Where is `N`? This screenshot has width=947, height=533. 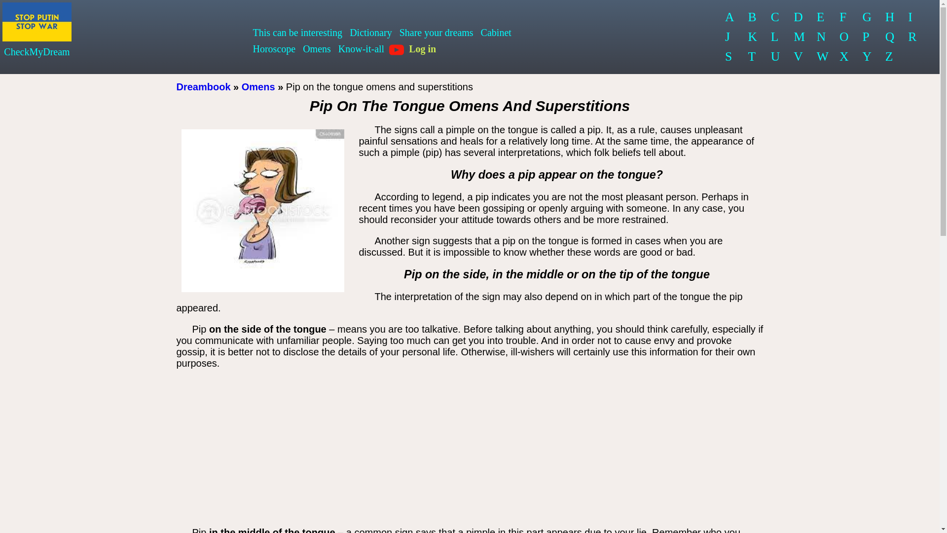 N is located at coordinates (821, 37).